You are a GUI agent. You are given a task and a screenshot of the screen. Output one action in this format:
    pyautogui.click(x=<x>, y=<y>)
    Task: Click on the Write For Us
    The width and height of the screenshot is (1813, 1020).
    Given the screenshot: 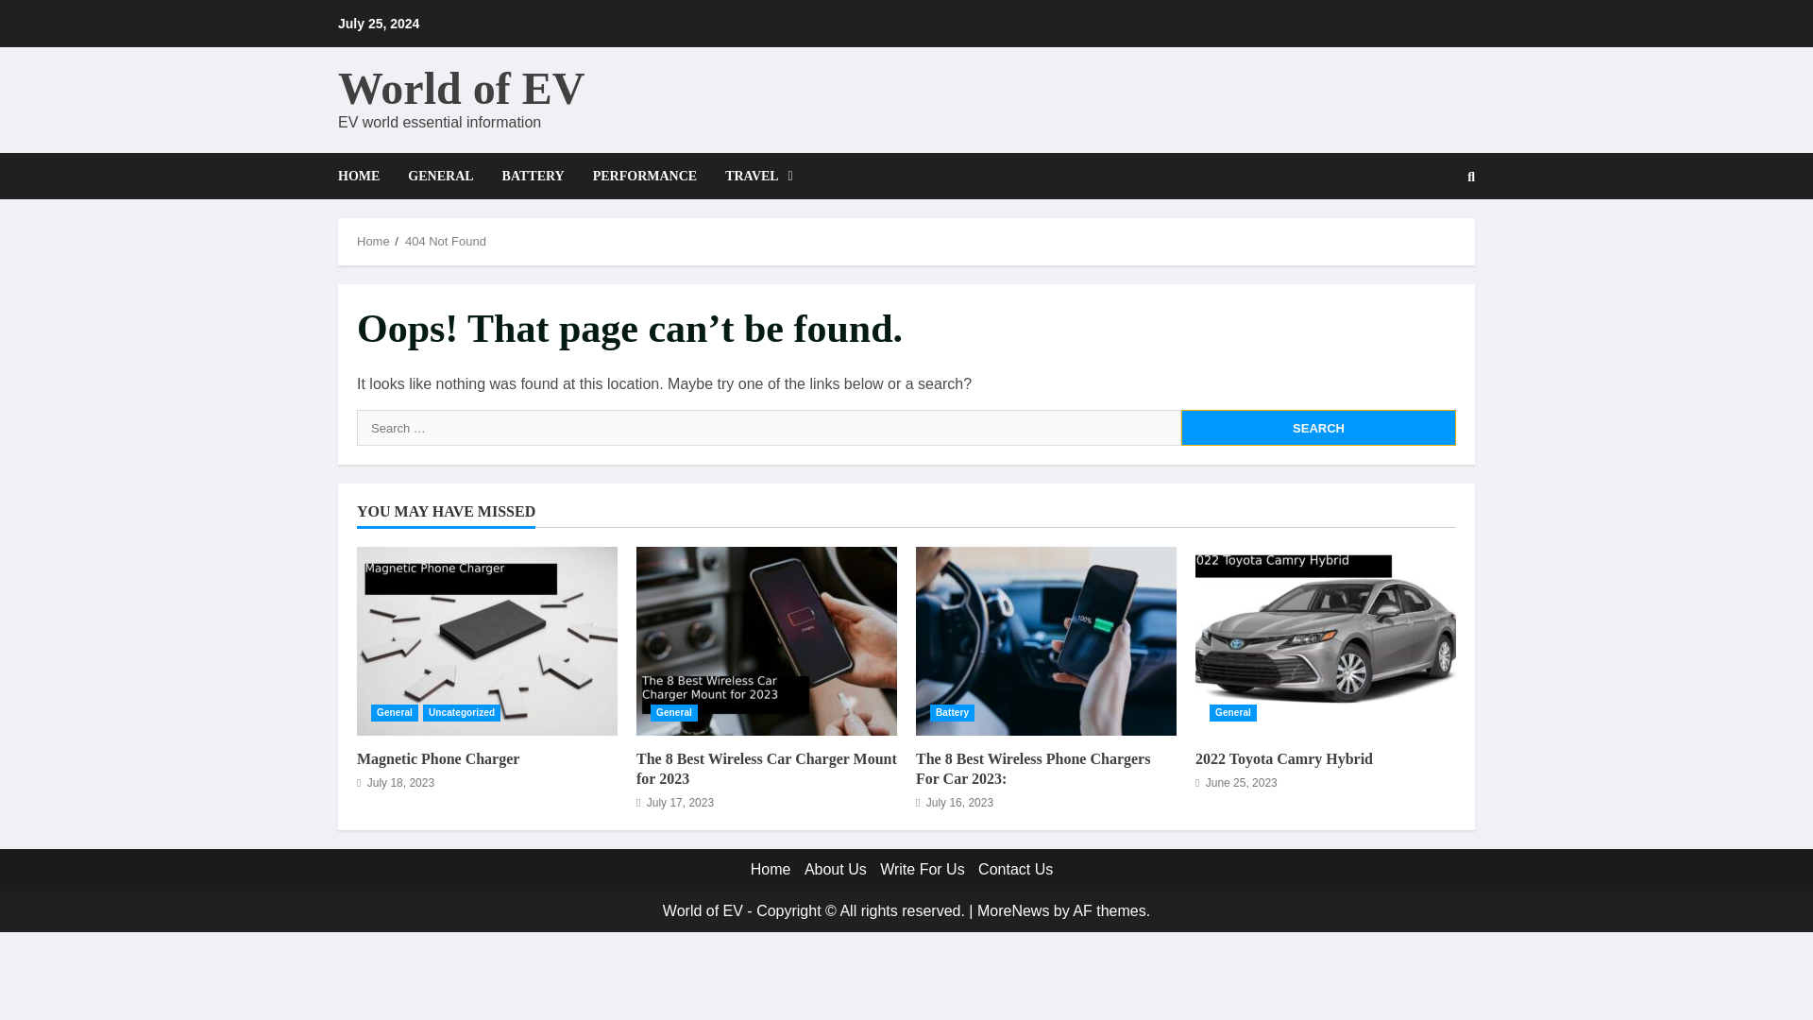 What is the action you would take?
    pyautogui.click(x=922, y=869)
    